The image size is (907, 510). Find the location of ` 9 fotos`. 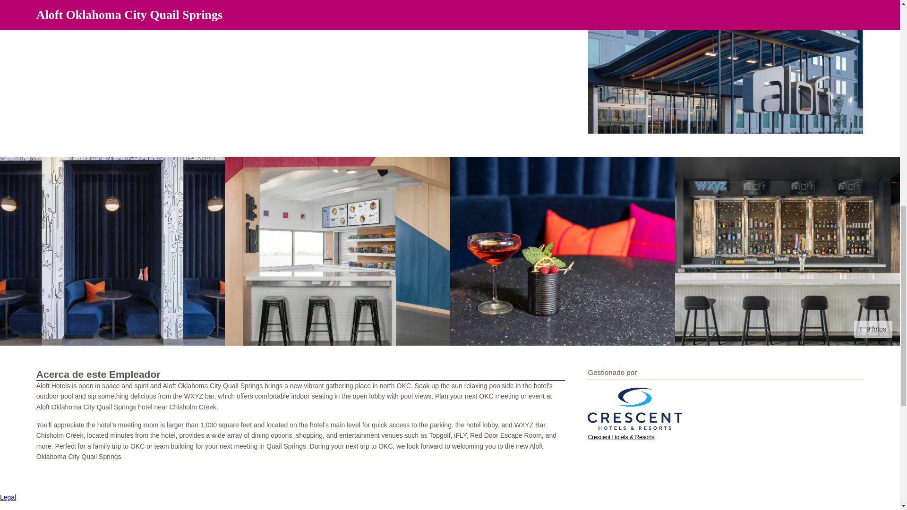

 9 fotos is located at coordinates (873, 329).